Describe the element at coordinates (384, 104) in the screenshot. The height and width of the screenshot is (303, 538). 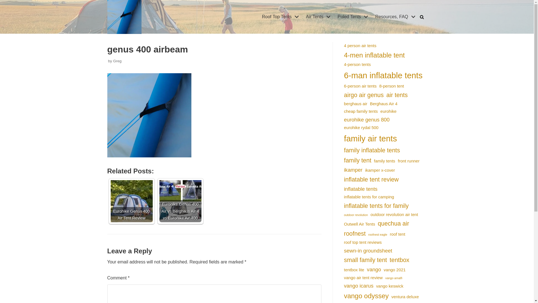
I see `Berghaus Air 4` at that location.